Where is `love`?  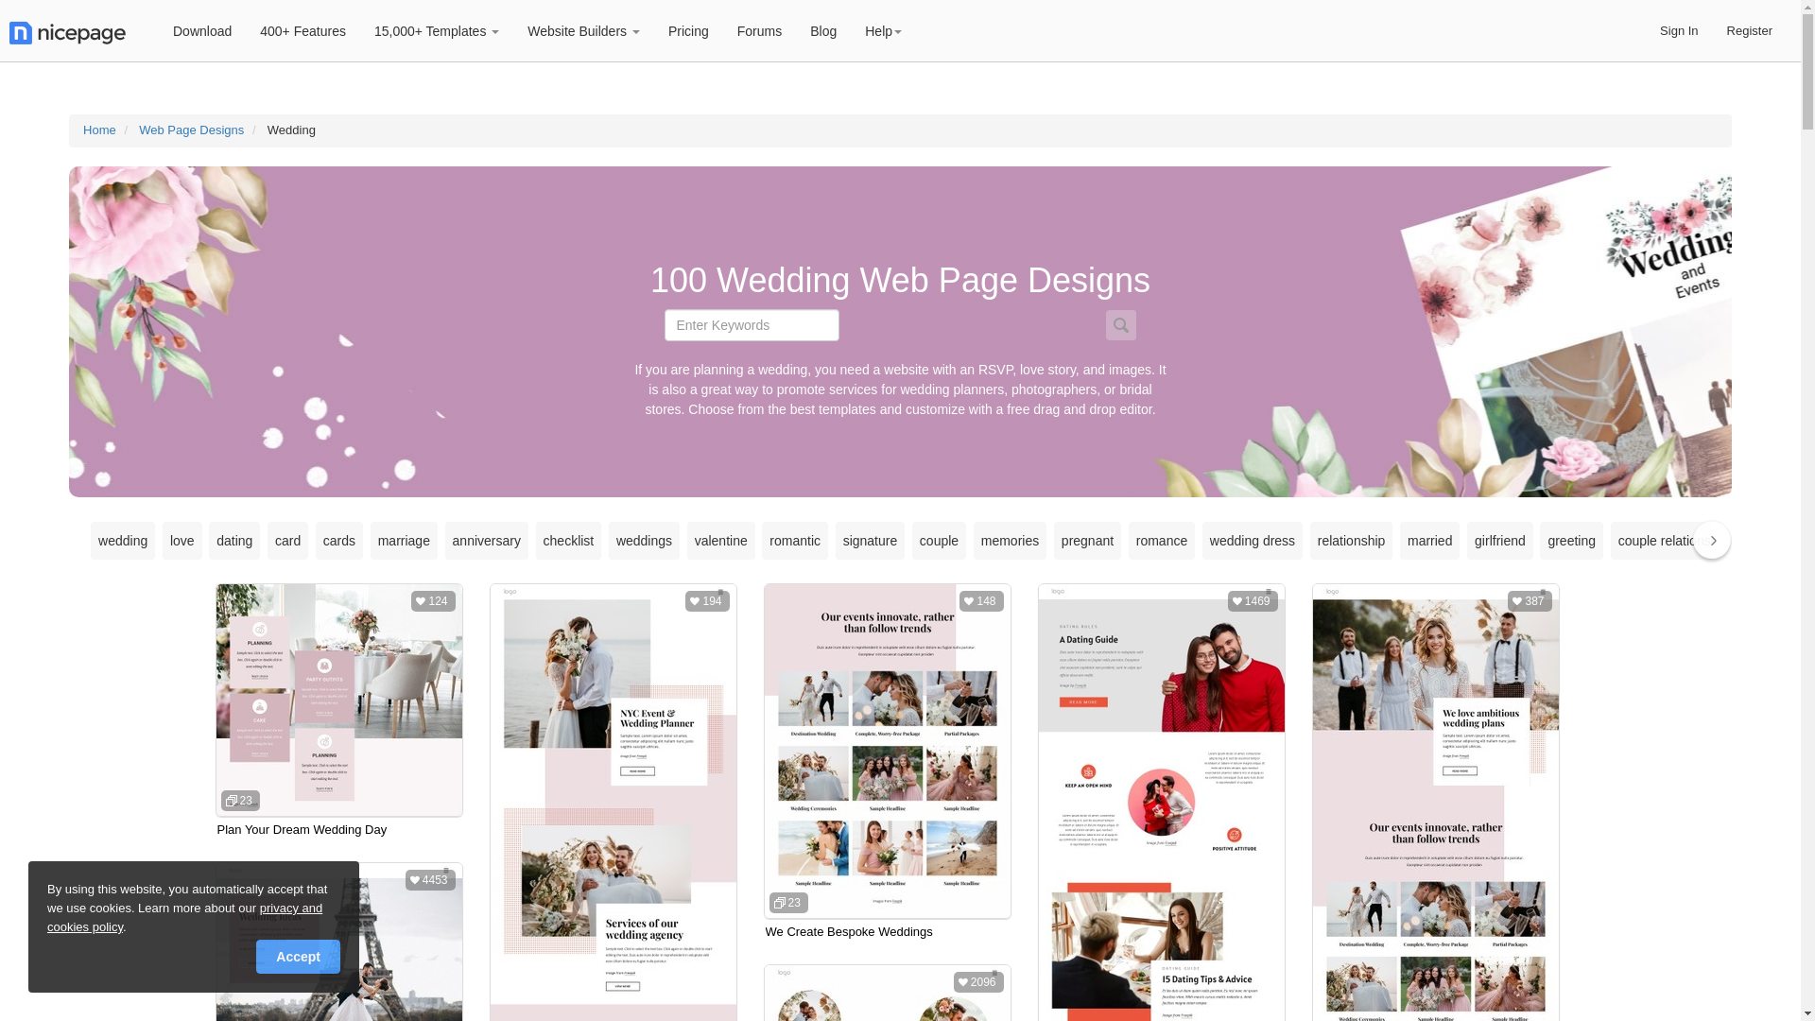
love is located at coordinates (181, 541).